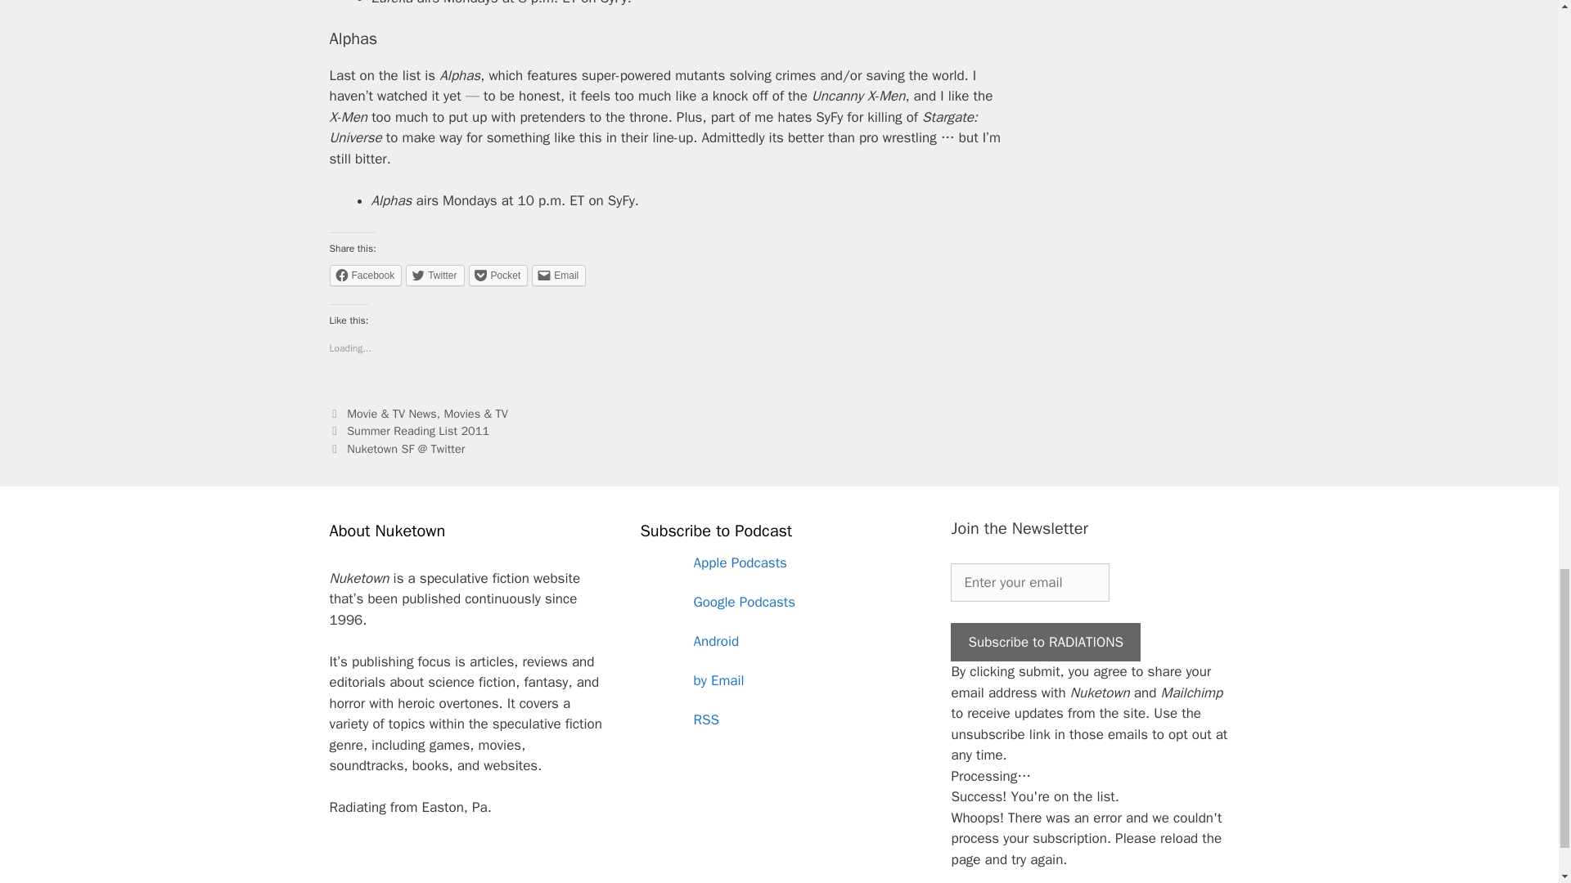 The width and height of the screenshot is (1571, 883). What do you see at coordinates (778, 680) in the screenshot?
I see `Subscribe by Email` at bounding box center [778, 680].